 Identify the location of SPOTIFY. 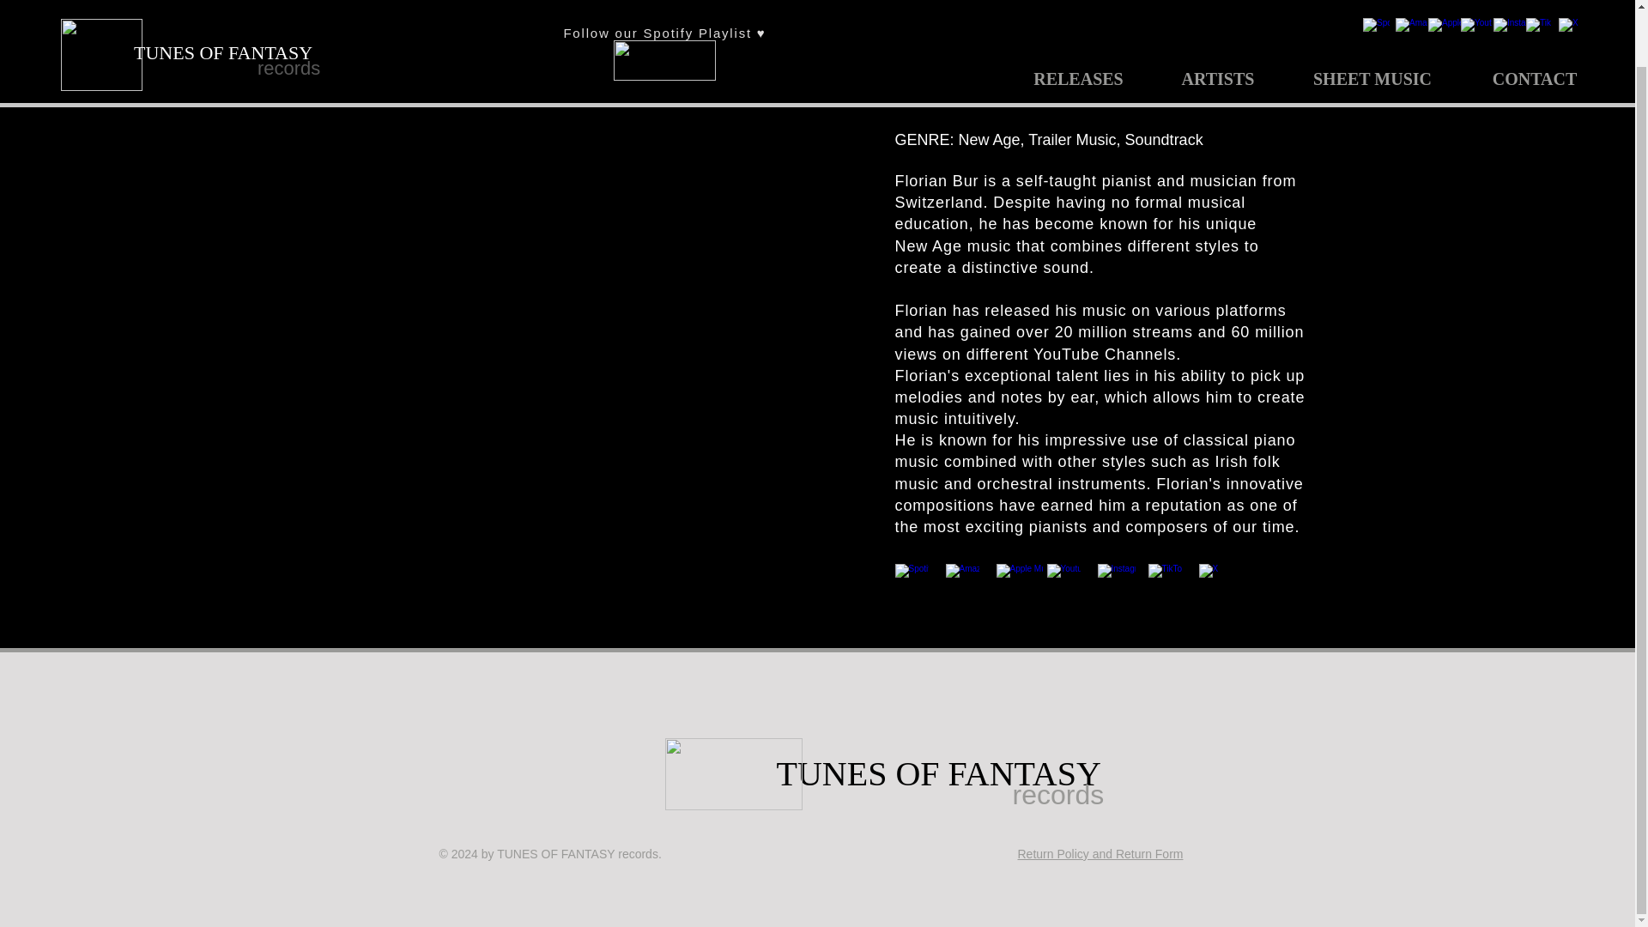
(664, 10).